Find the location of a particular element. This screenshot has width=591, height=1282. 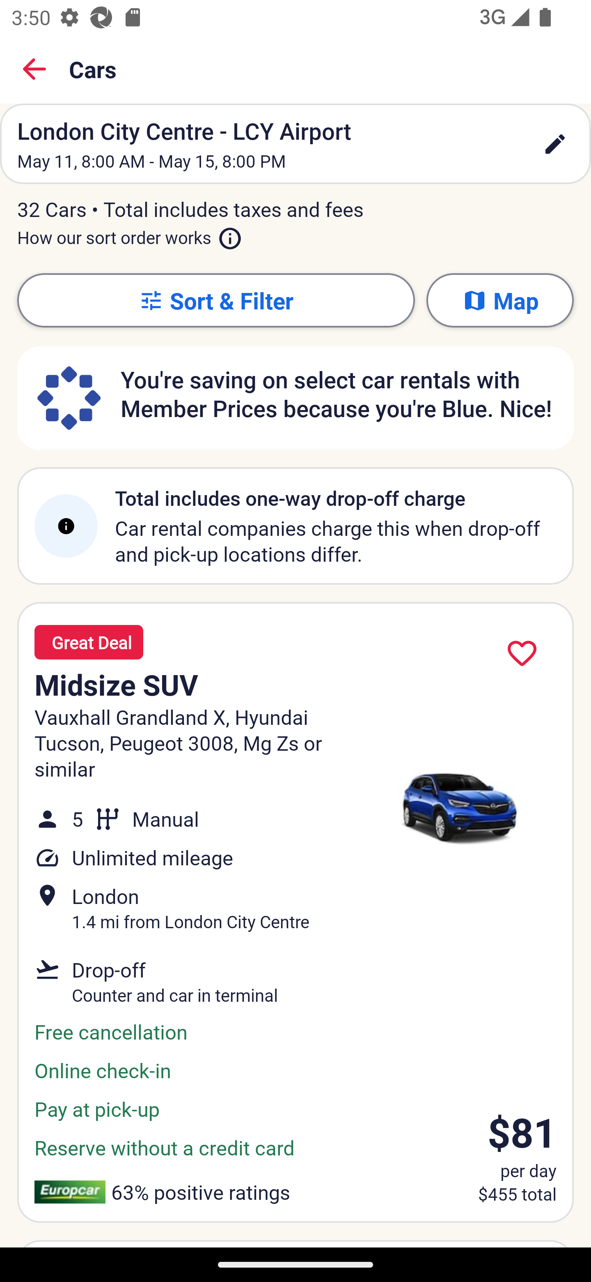

edit is located at coordinates (555, 144).